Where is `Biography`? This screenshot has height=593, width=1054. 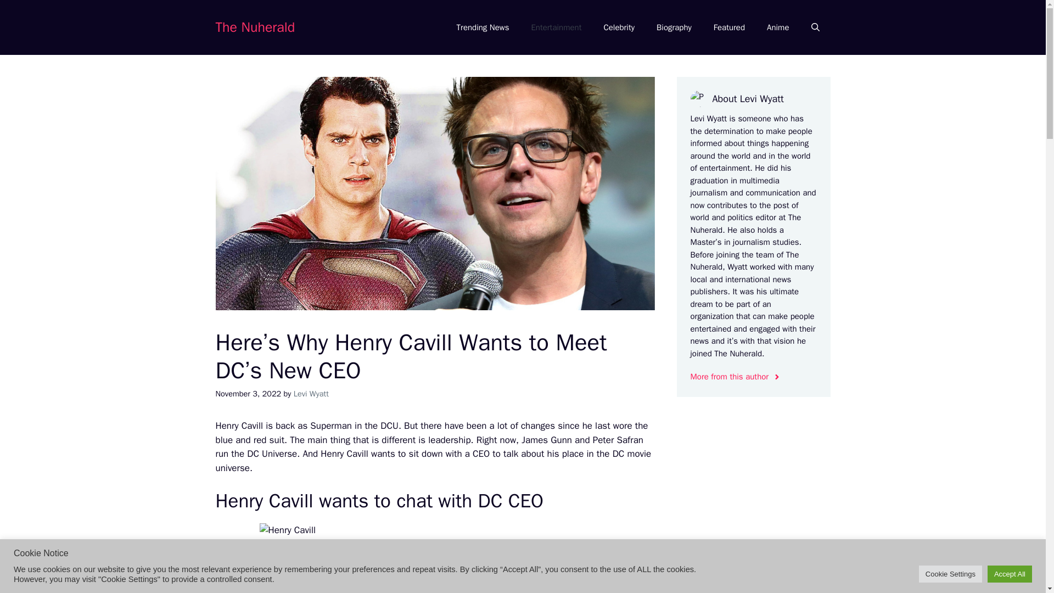 Biography is located at coordinates (674, 27).